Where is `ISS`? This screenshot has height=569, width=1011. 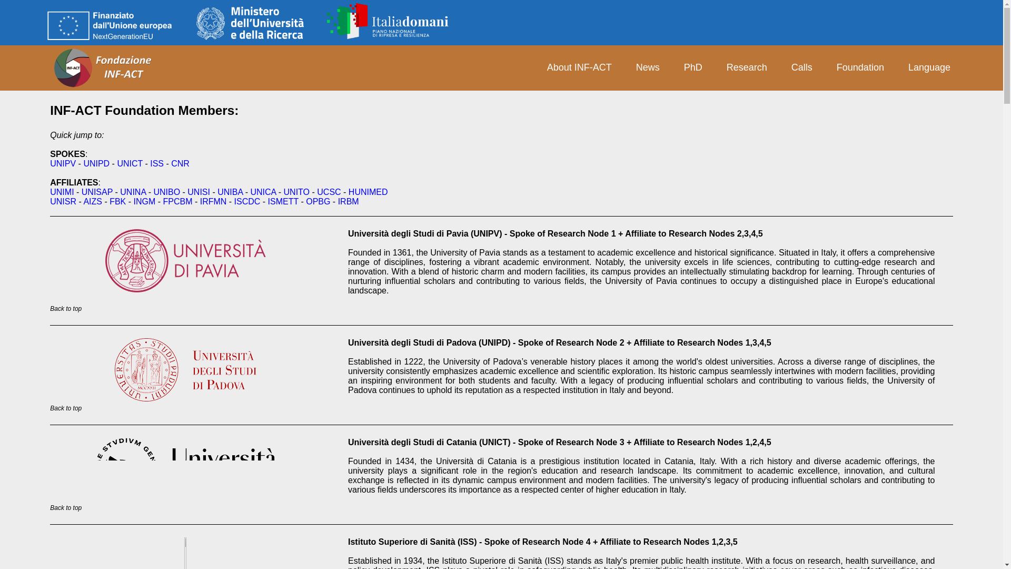
ISS is located at coordinates (157, 163).